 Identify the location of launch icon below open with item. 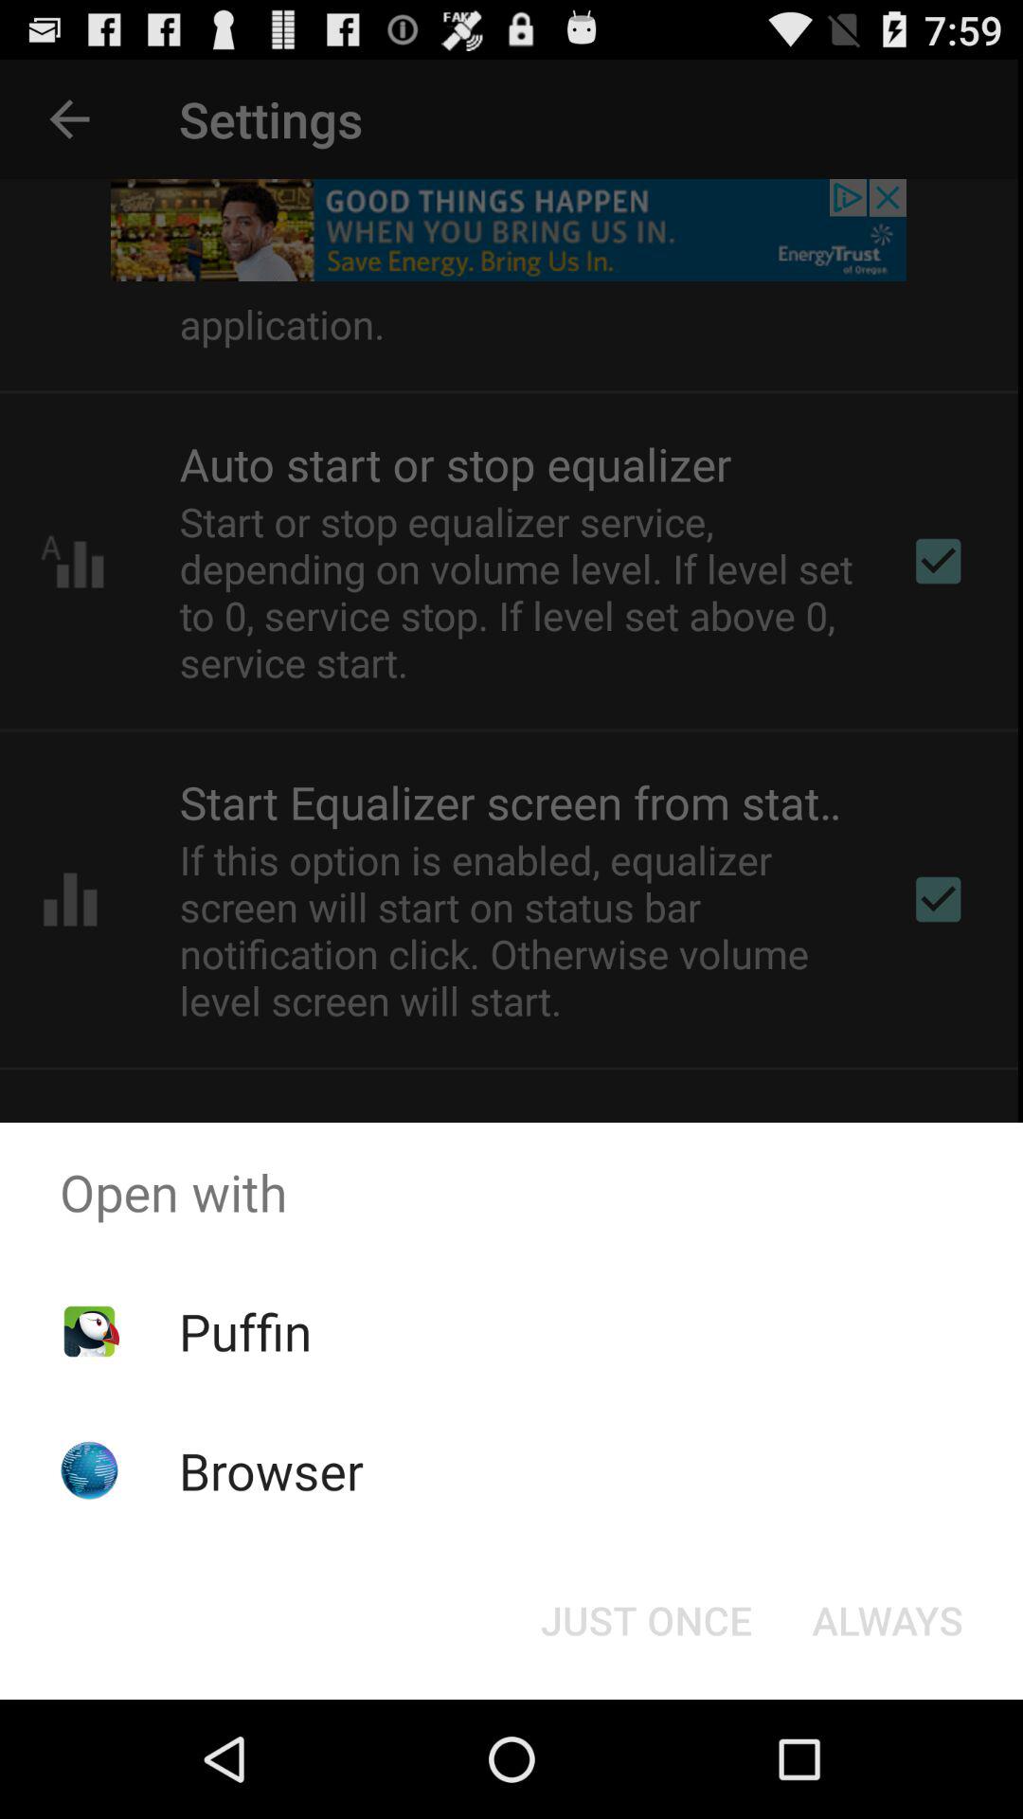
(646, 1620).